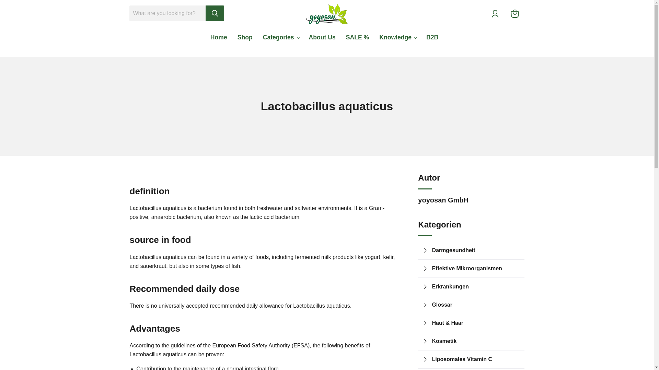  What do you see at coordinates (476, 305) in the screenshot?
I see `Show articles tagged glossar` at bounding box center [476, 305].